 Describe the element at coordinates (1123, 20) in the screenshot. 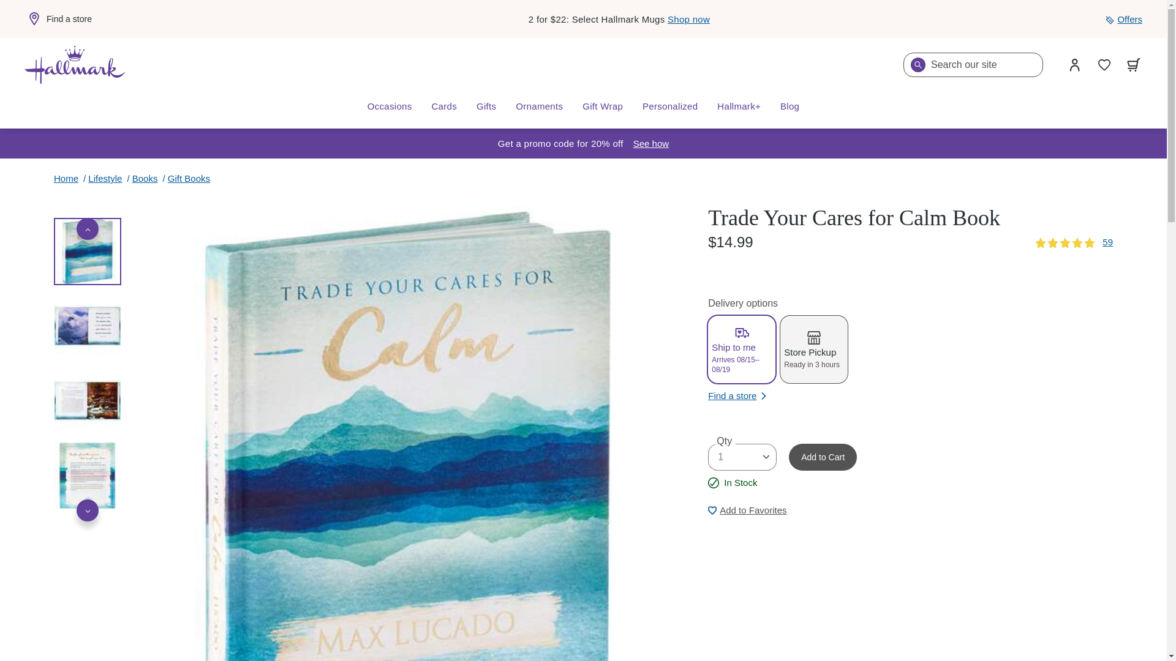

I see `Offers` at that location.